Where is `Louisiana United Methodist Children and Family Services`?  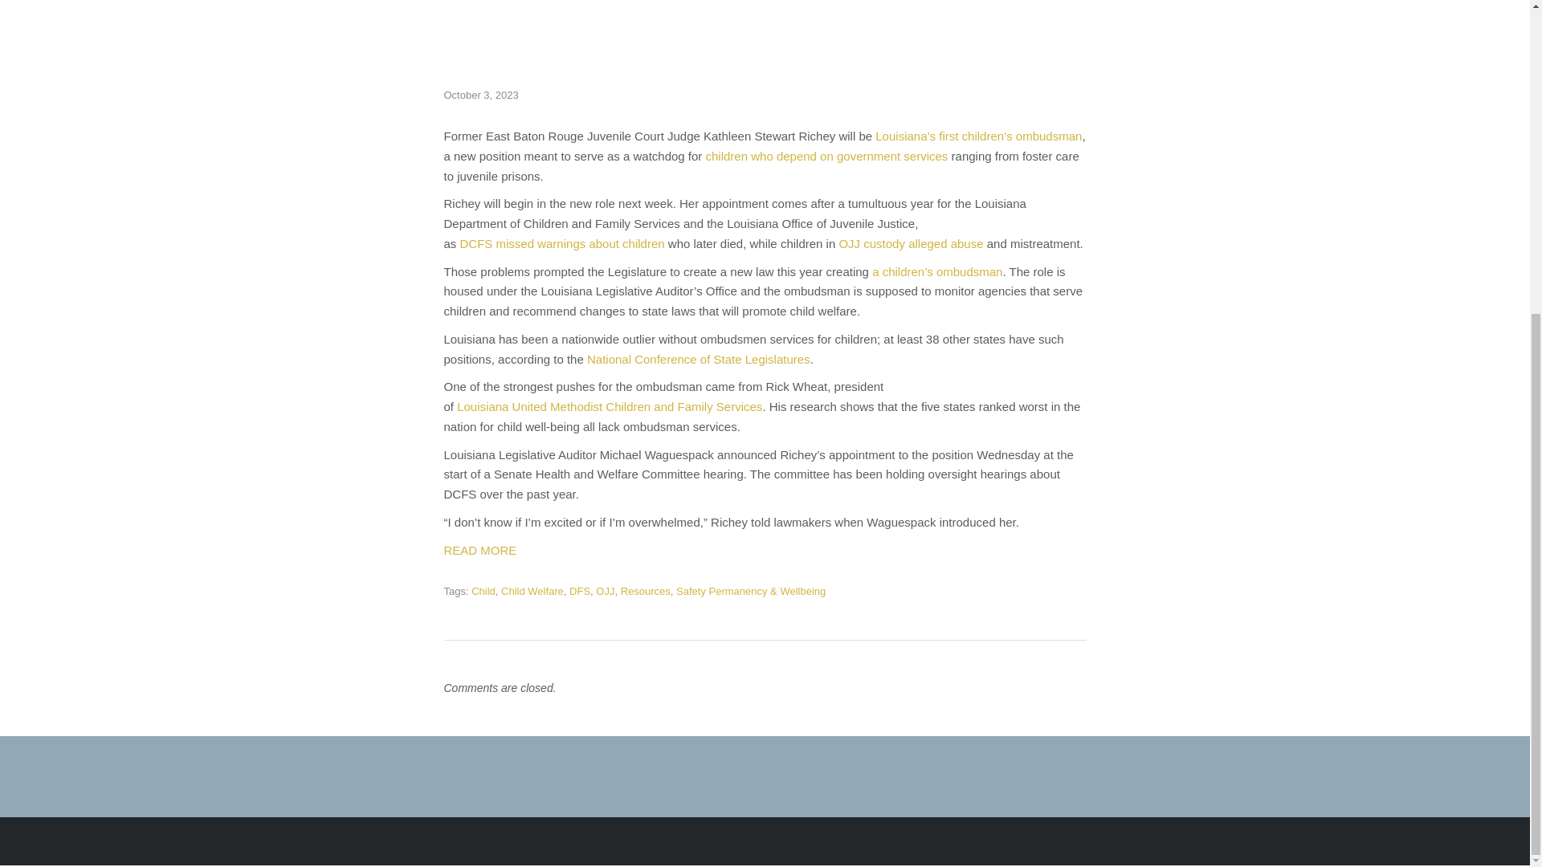
Louisiana United Methodist Children and Family Services is located at coordinates (609, 406).